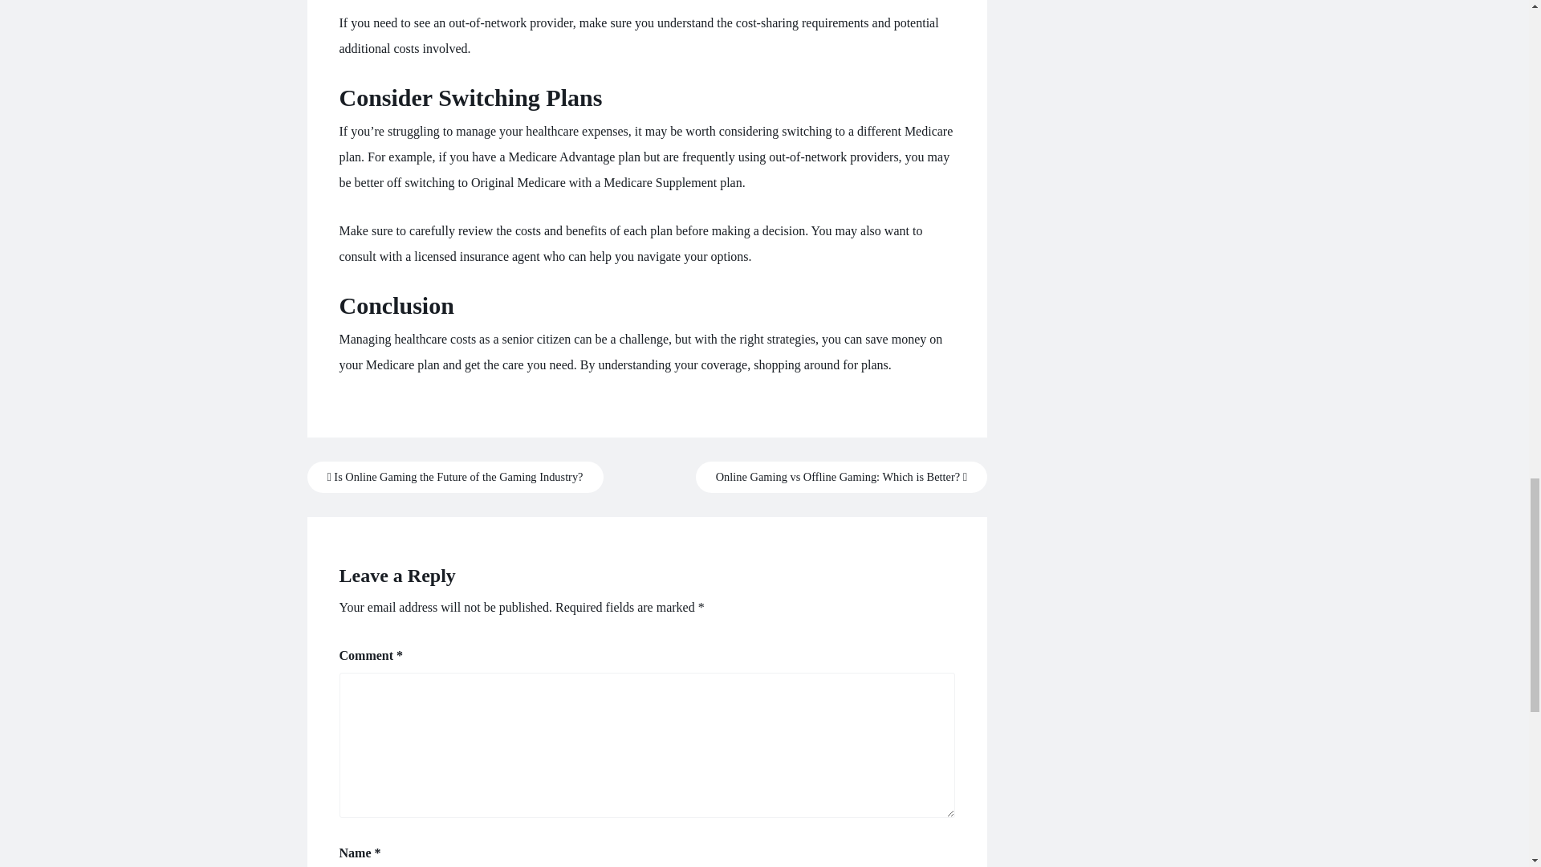 This screenshot has height=867, width=1541. I want to click on Online Gaming vs Offline Gaming: Which is Better?, so click(841, 477).